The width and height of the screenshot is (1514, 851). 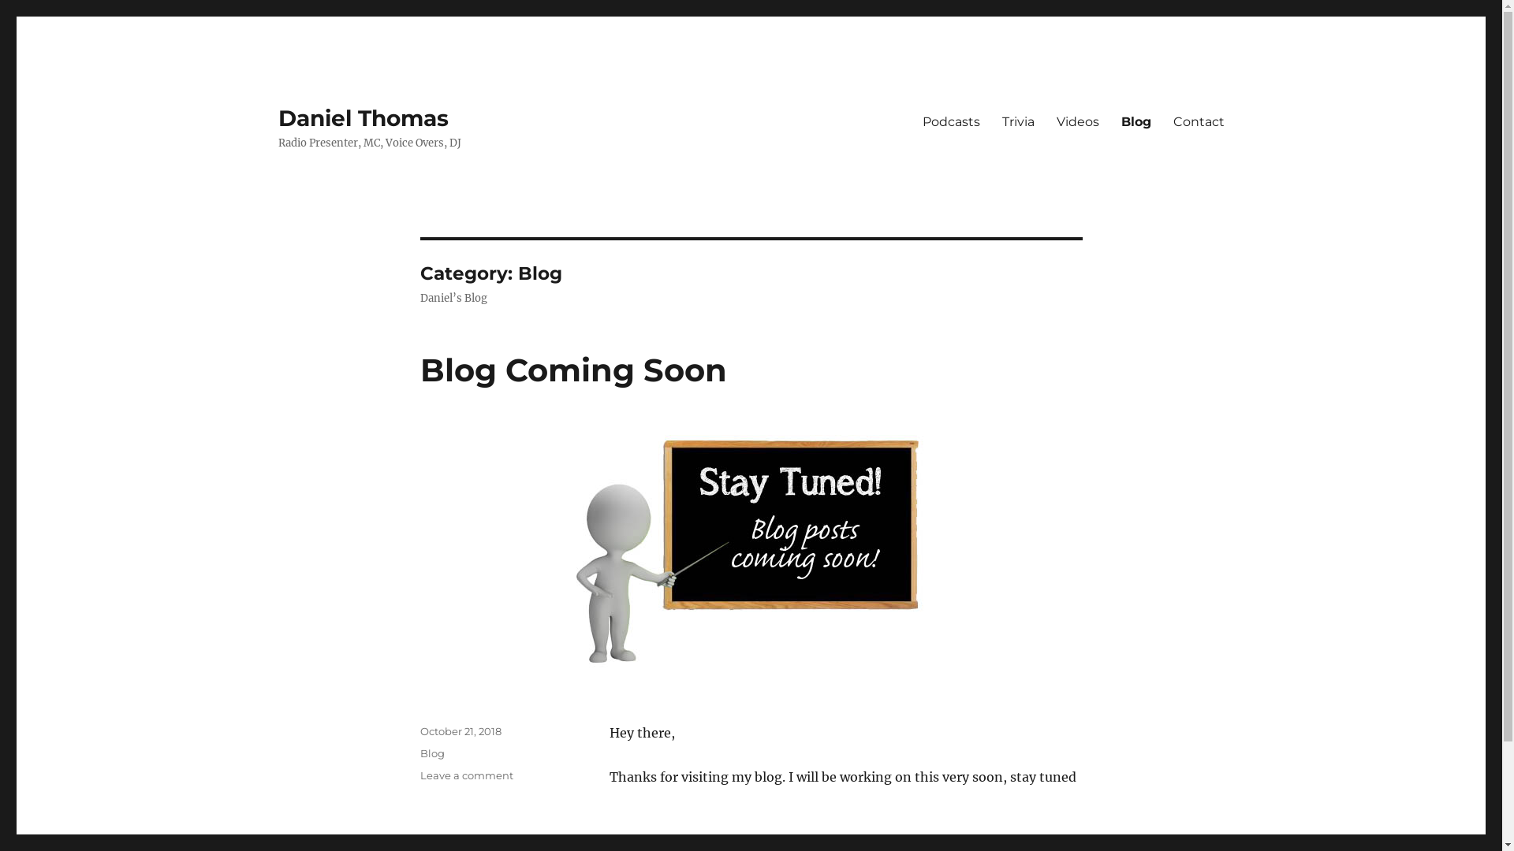 What do you see at coordinates (466, 775) in the screenshot?
I see `Leave a comment
on Blog Coming Soon` at bounding box center [466, 775].